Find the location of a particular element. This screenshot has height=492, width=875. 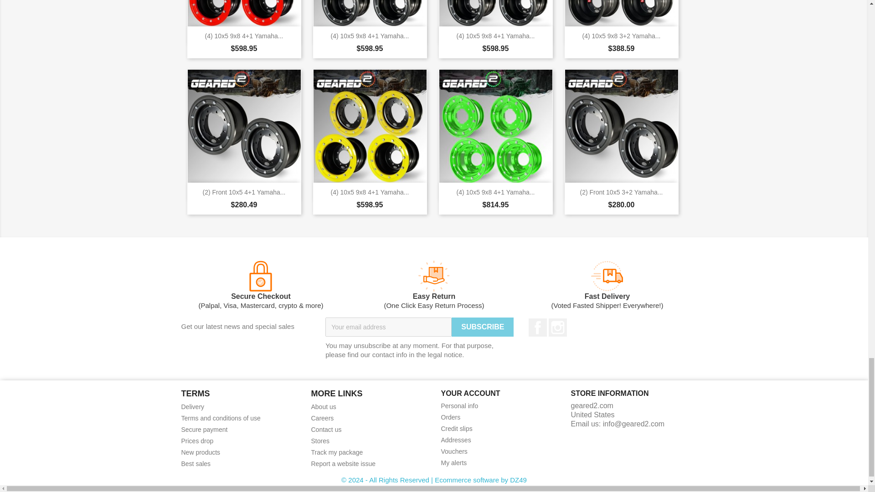

Our terms and conditions of use is located at coordinates (221, 418).